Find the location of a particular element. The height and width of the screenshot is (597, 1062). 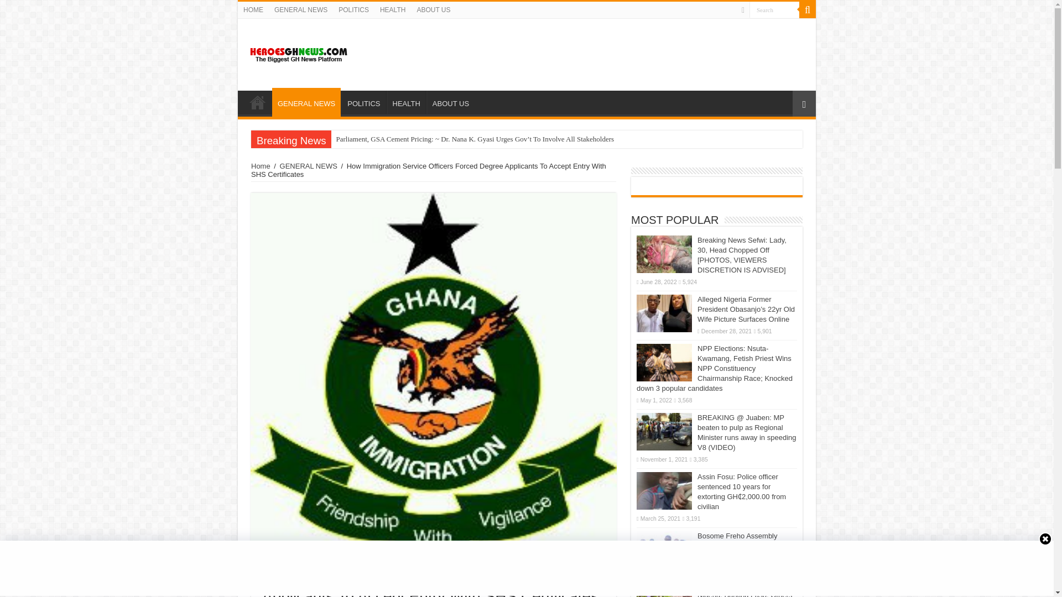

ABOUT US is located at coordinates (433, 10).